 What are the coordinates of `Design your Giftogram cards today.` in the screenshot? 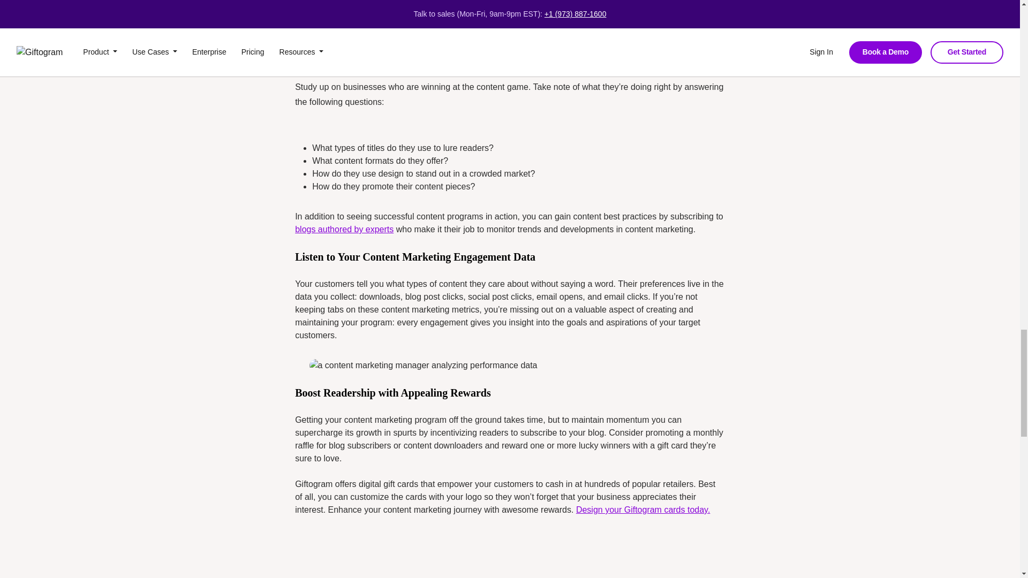 It's located at (642, 509).